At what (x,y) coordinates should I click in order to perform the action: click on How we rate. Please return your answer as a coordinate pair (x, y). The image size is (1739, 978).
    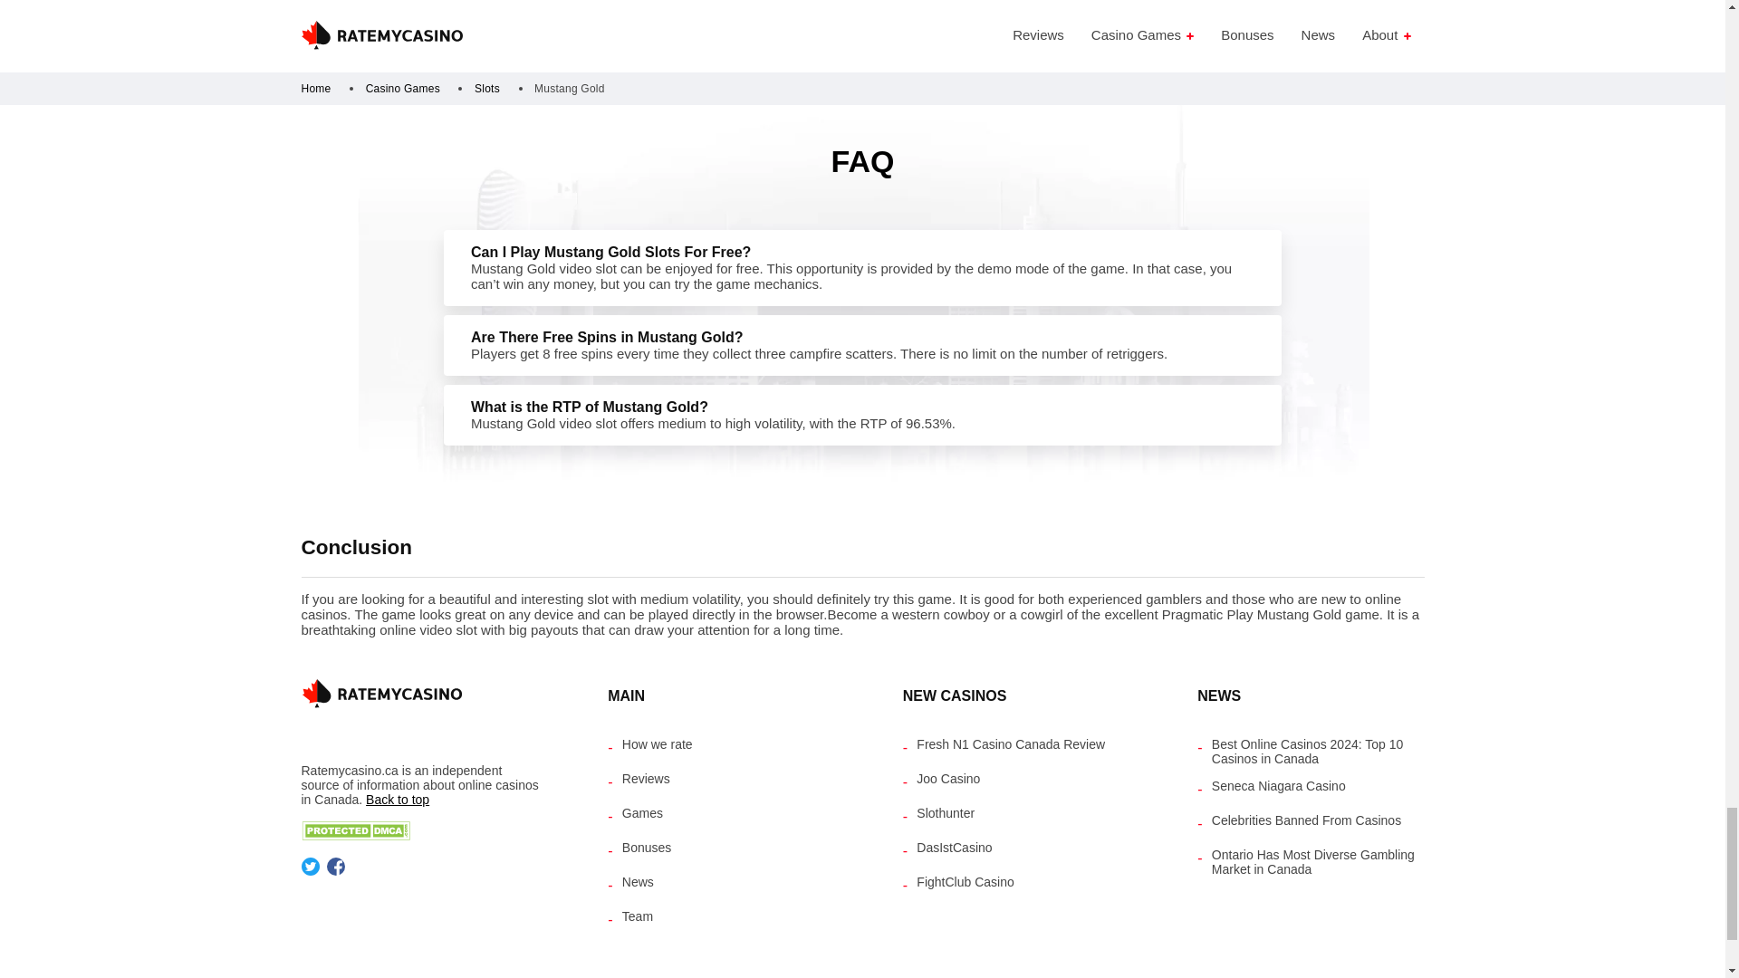
    Looking at the image, I should click on (658, 748).